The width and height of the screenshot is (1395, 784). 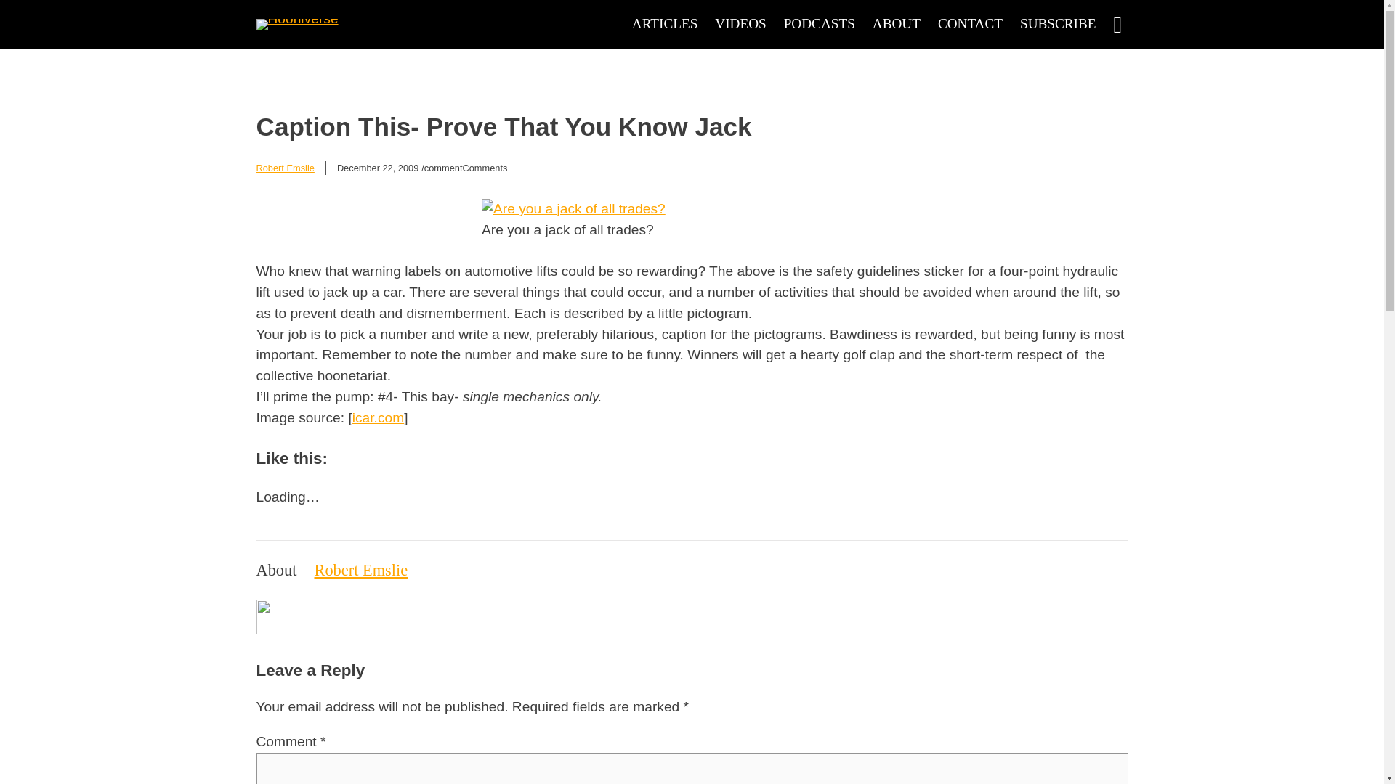 I want to click on ABOUT, so click(x=897, y=24).